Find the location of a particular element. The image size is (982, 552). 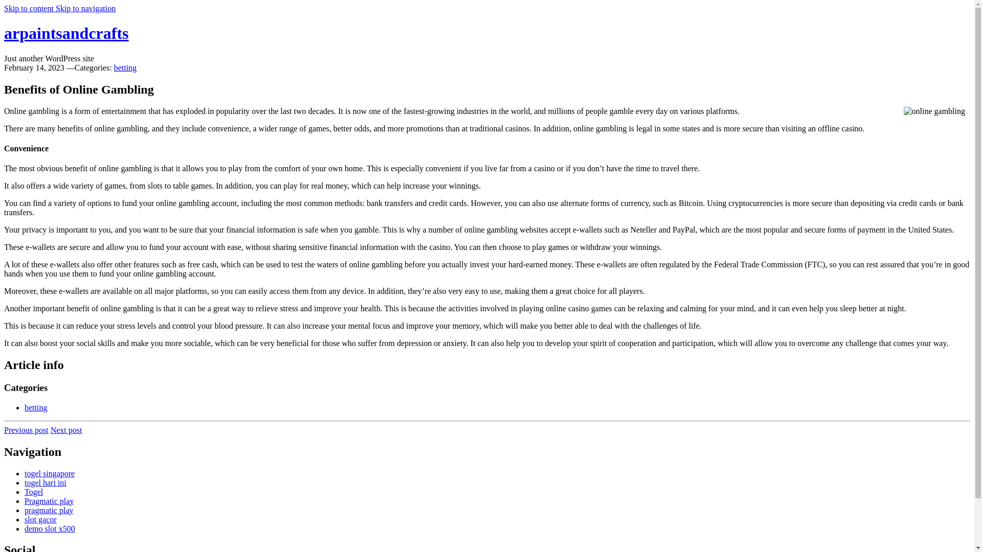

Skip to navigation is located at coordinates (86, 8).